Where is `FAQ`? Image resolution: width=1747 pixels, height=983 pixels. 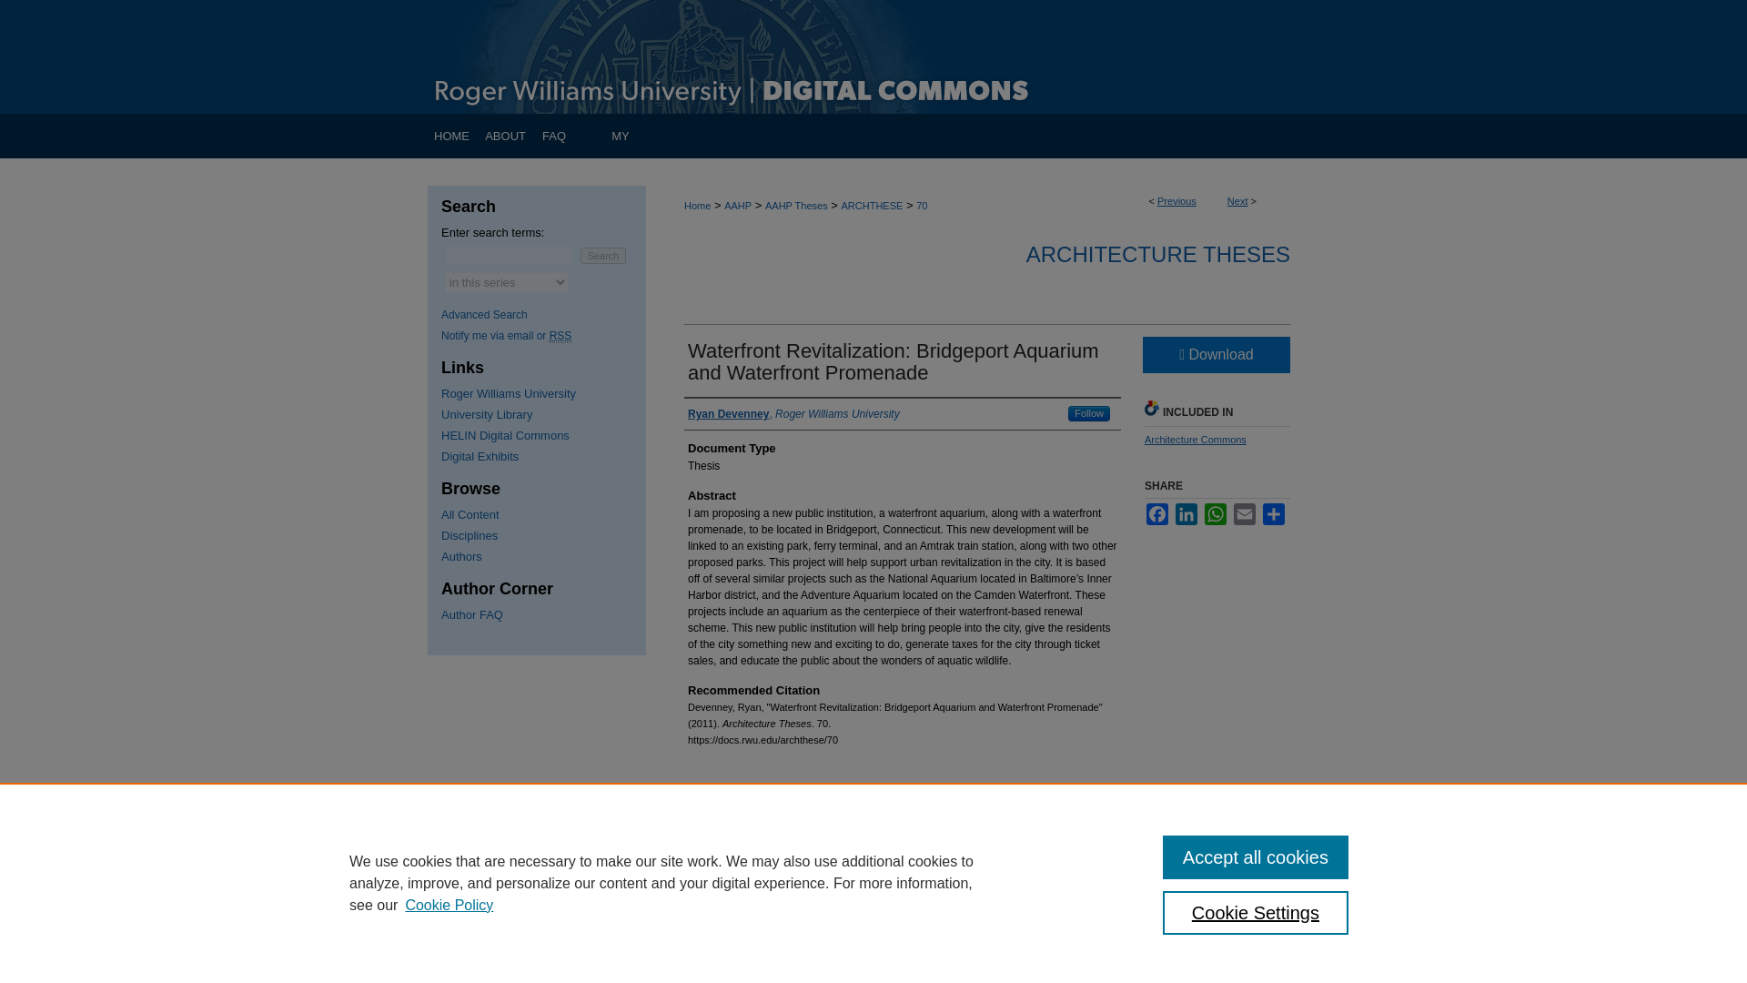
FAQ is located at coordinates (553, 136).